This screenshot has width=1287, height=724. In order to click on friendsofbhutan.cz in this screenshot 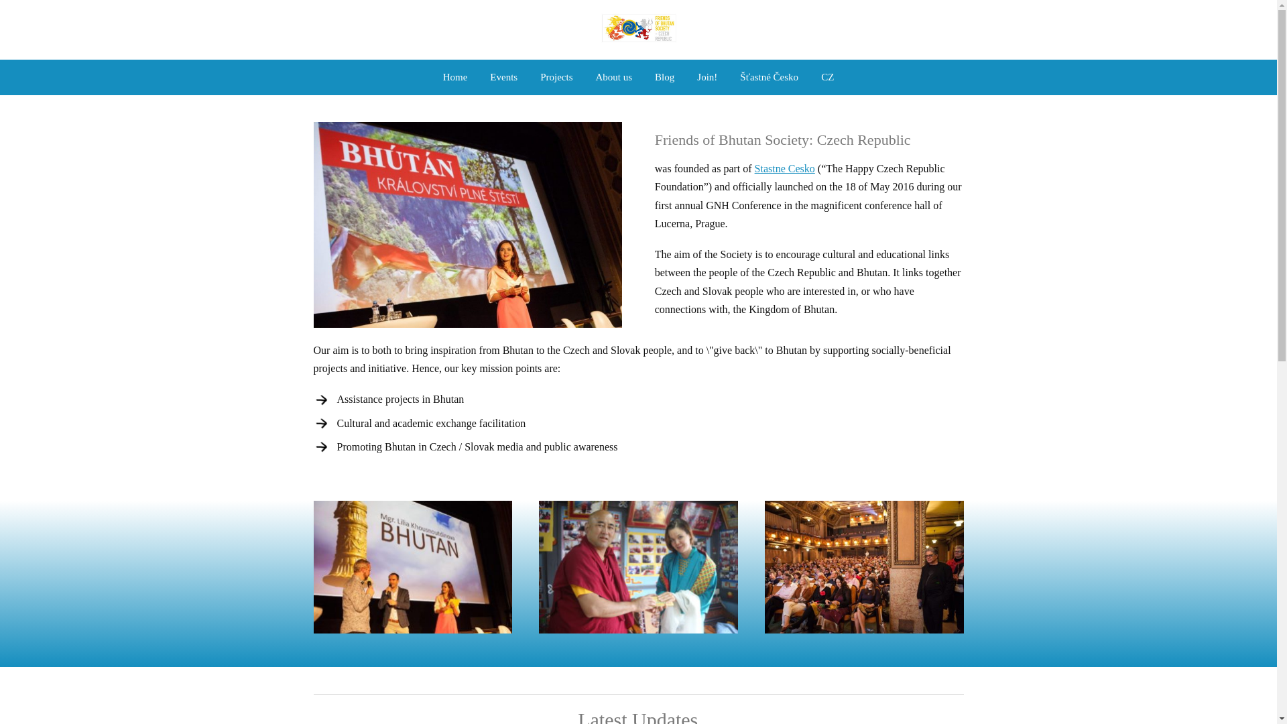, I will do `click(638, 29)`.